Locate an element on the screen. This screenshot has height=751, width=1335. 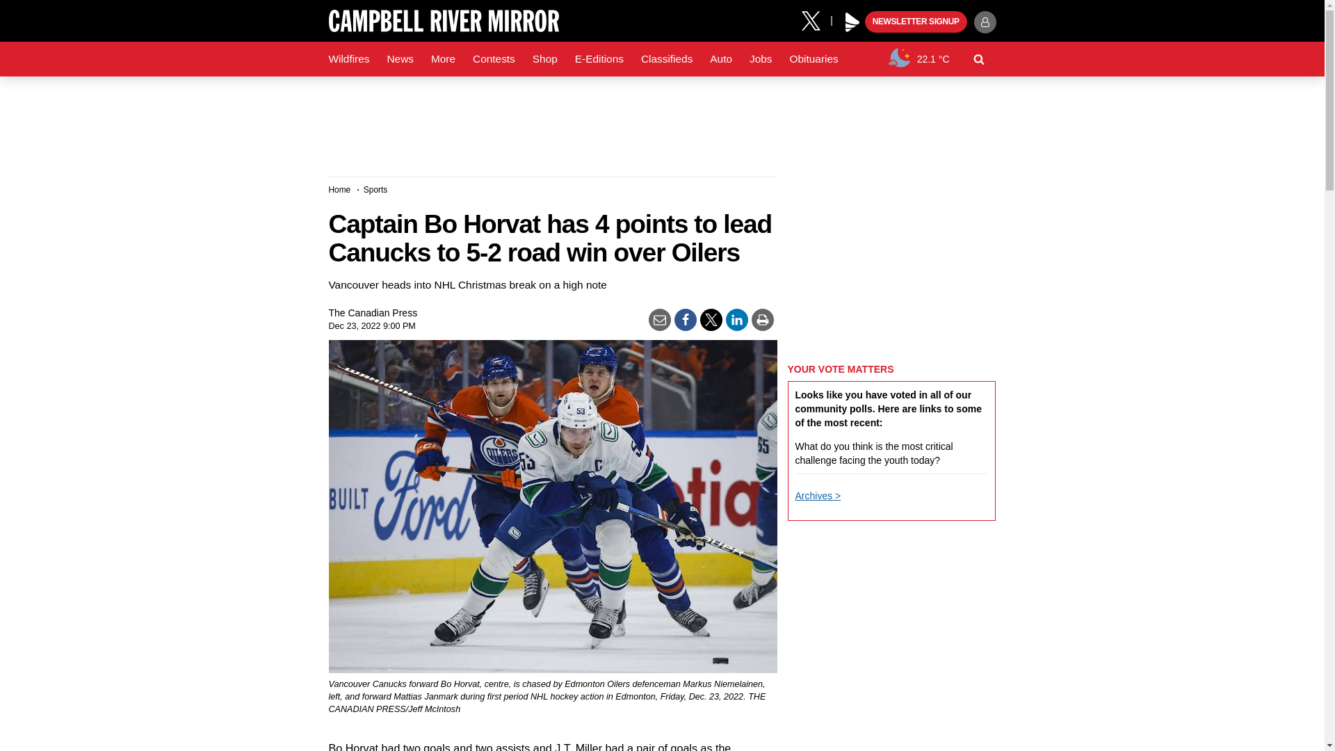
News is located at coordinates (399, 59).